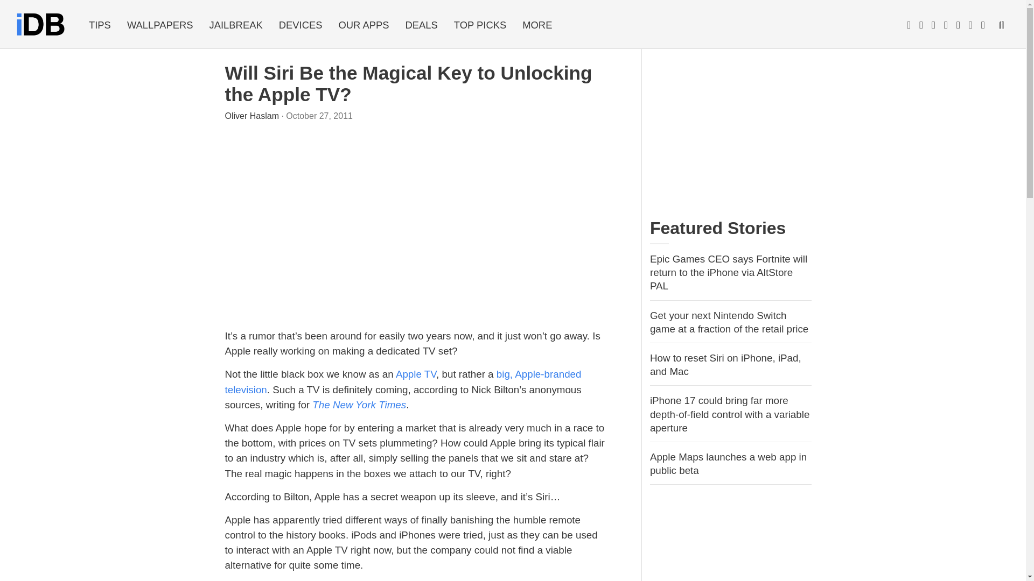  I want to click on JAILBREAK, so click(236, 25).